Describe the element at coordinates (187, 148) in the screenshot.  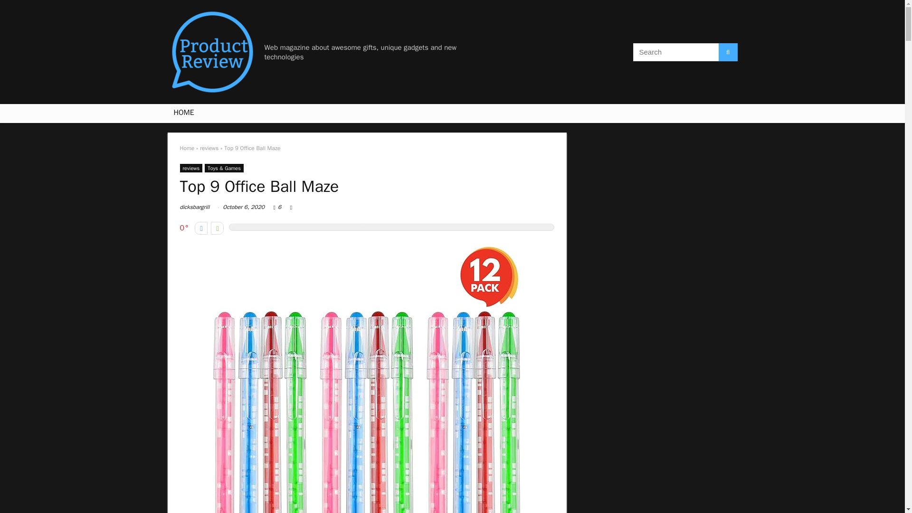
I see `Home` at that location.